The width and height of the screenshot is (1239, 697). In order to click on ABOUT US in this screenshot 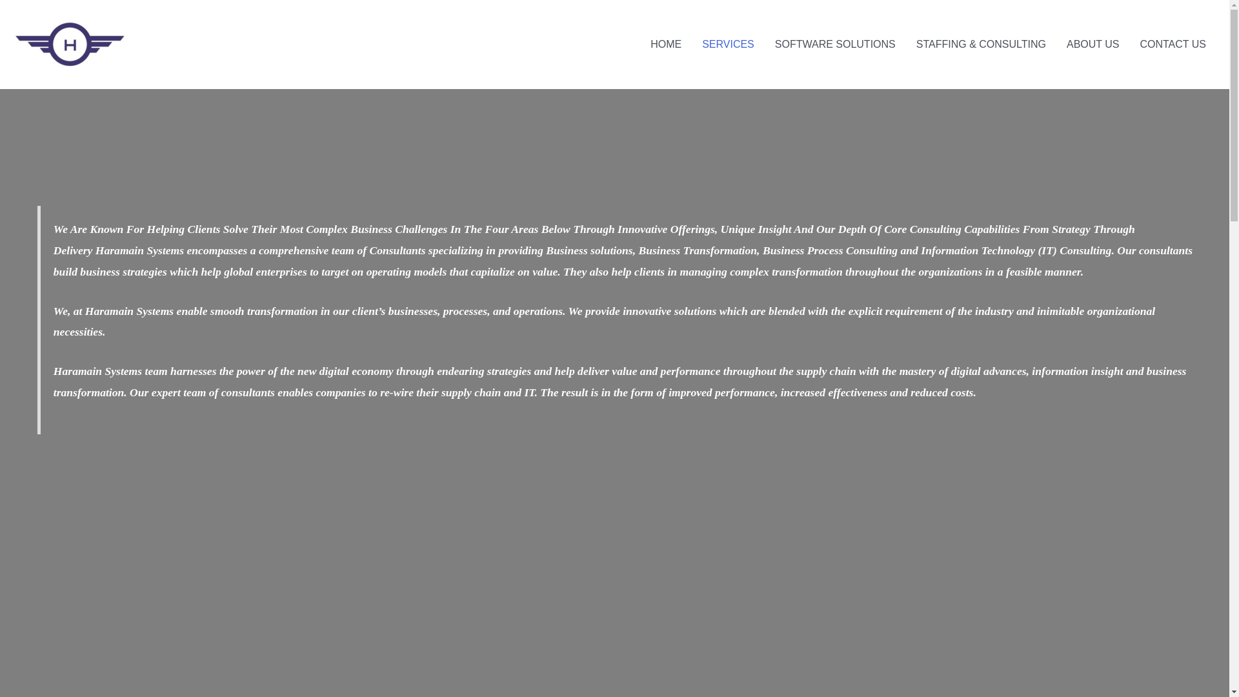, I will do `click(1093, 44)`.